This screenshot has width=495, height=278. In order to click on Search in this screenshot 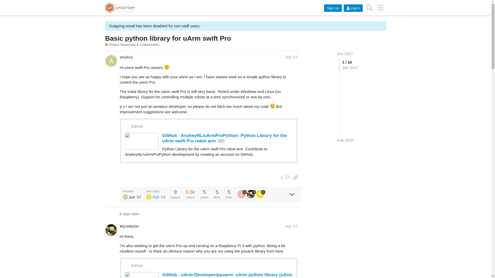, I will do `click(370, 8)`.